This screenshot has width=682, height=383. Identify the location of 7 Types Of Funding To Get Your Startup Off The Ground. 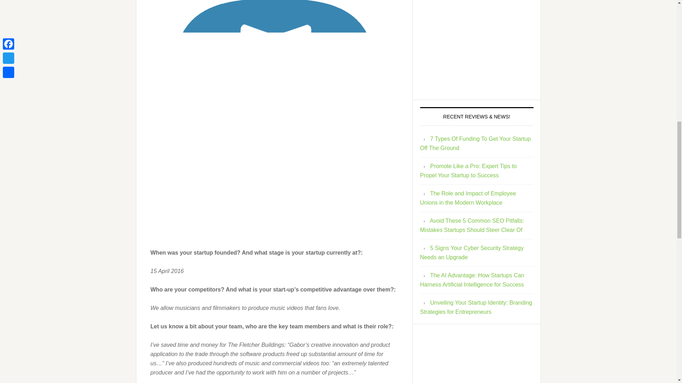
(475, 143).